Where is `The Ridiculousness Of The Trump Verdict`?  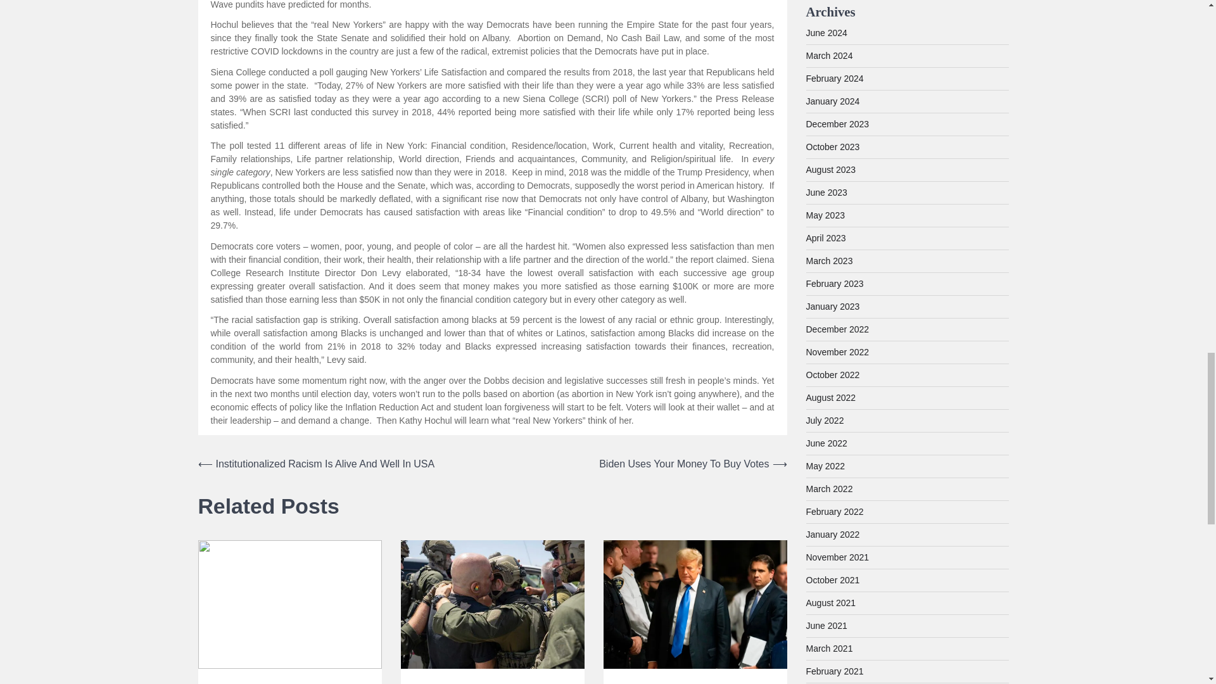
The Ridiculousness Of The Trump Verdict is located at coordinates (694, 683).